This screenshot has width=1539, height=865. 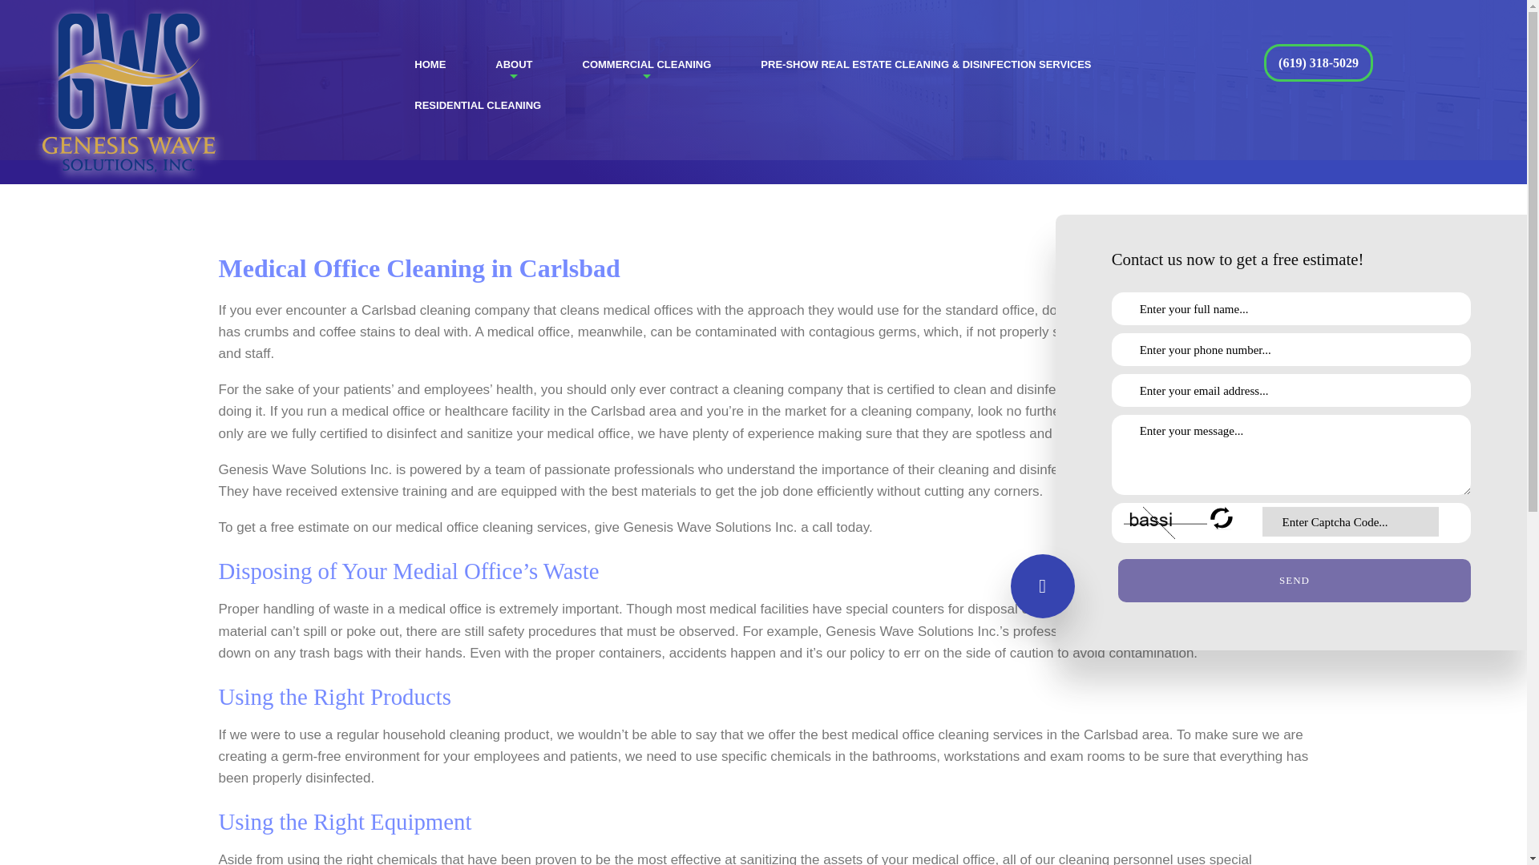 What do you see at coordinates (1291, 349) in the screenshot?
I see `Phone Number` at bounding box center [1291, 349].